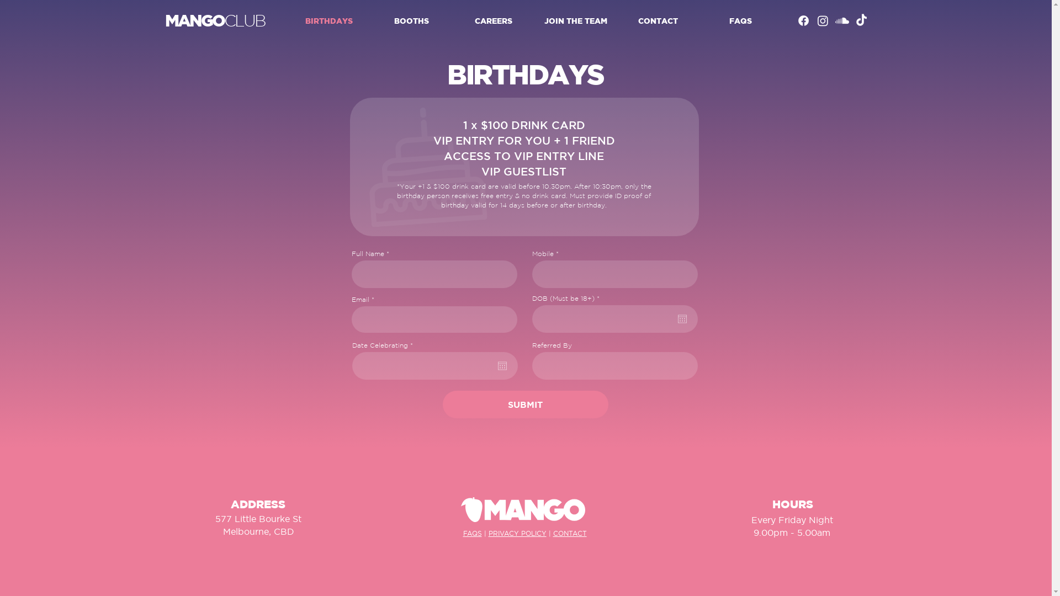  I want to click on FAQS, so click(473, 533).